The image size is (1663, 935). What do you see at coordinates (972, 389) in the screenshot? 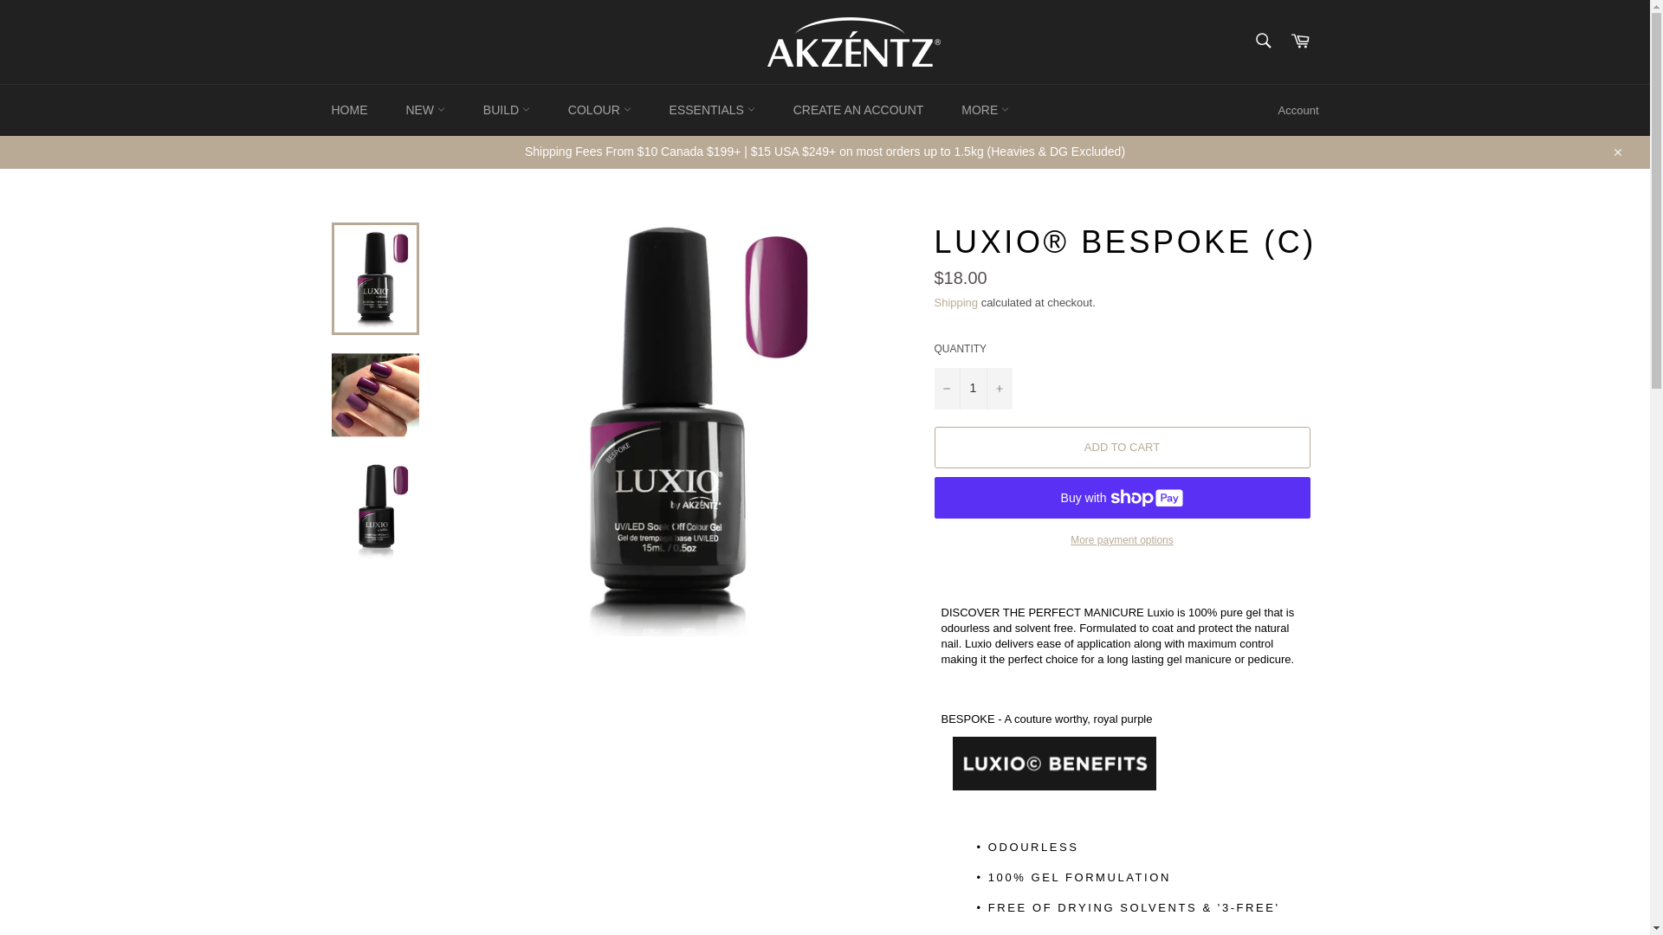
I see `1` at bounding box center [972, 389].